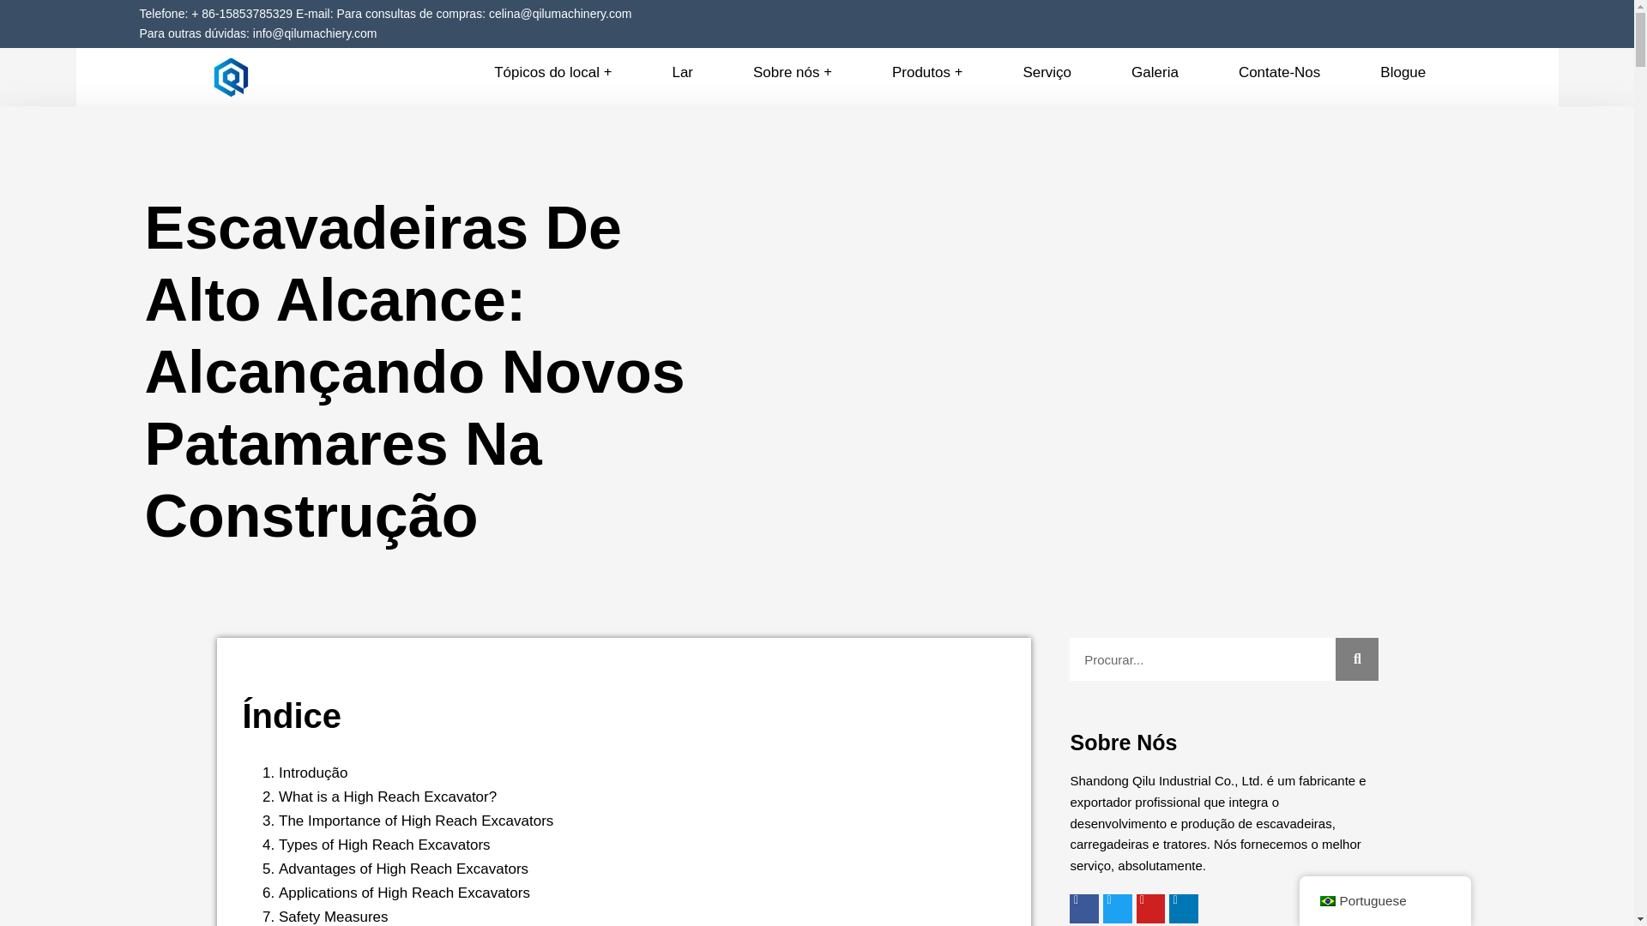  I want to click on Blogue, so click(1403, 72).